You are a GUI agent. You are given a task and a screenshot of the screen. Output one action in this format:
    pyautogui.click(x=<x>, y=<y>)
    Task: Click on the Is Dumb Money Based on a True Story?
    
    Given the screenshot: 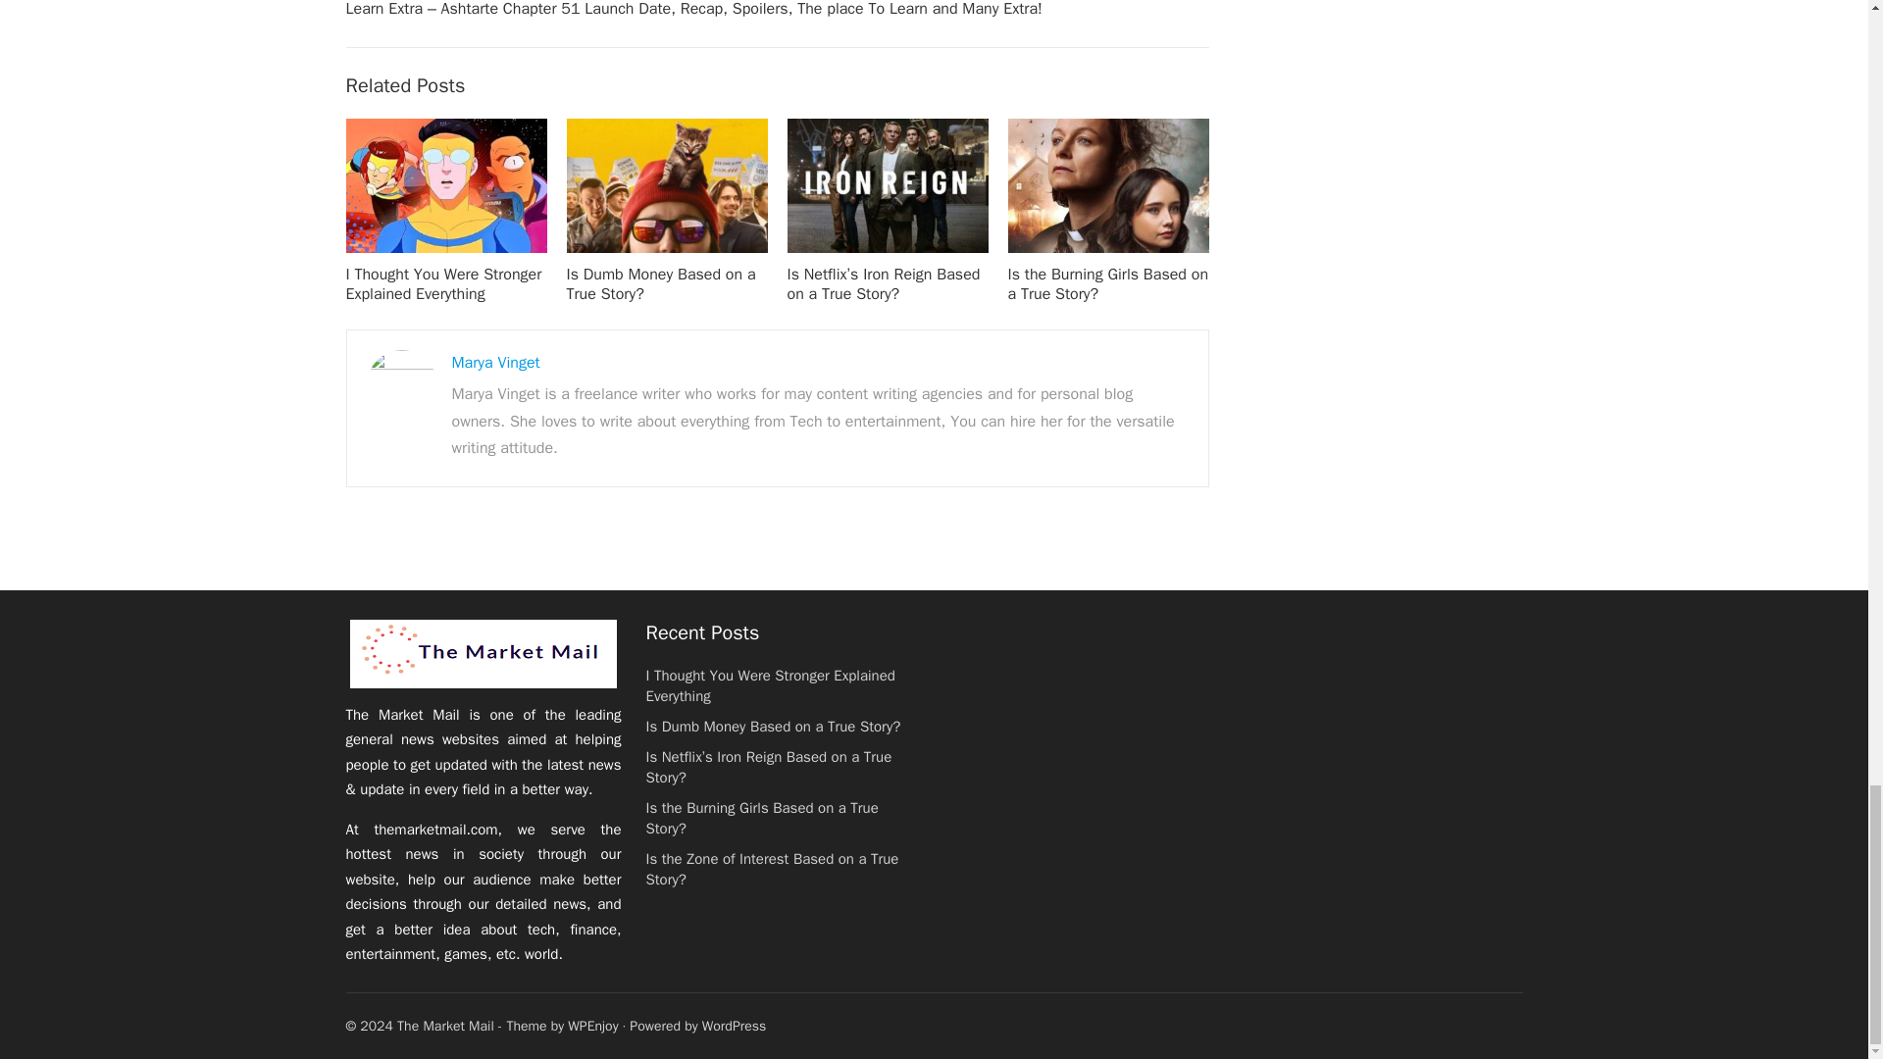 What is the action you would take?
    pyautogui.click(x=661, y=284)
    